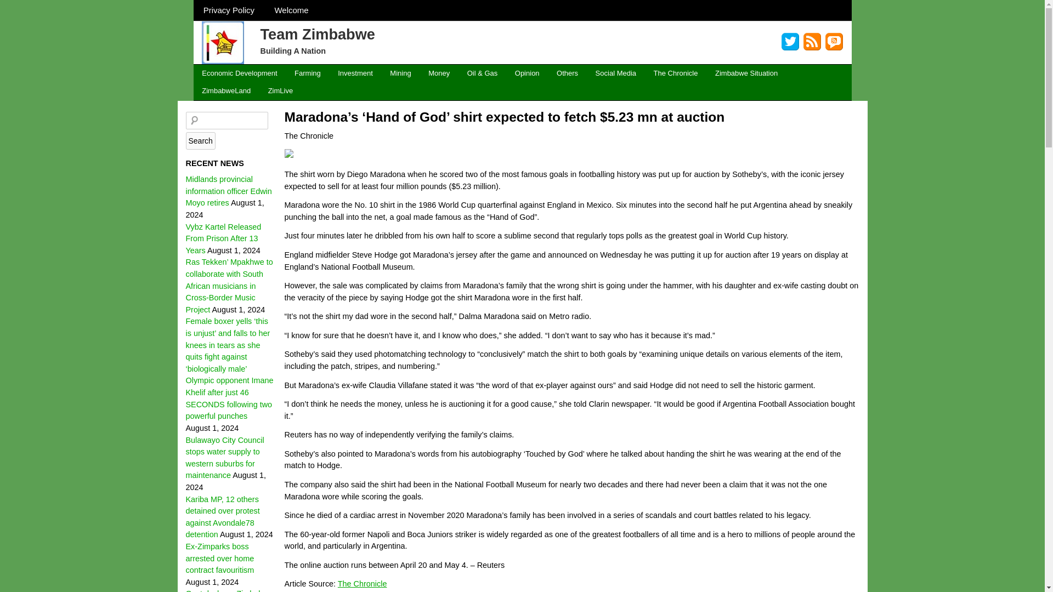 The height and width of the screenshot is (592, 1053). I want to click on The Chronicle, so click(363, 584).